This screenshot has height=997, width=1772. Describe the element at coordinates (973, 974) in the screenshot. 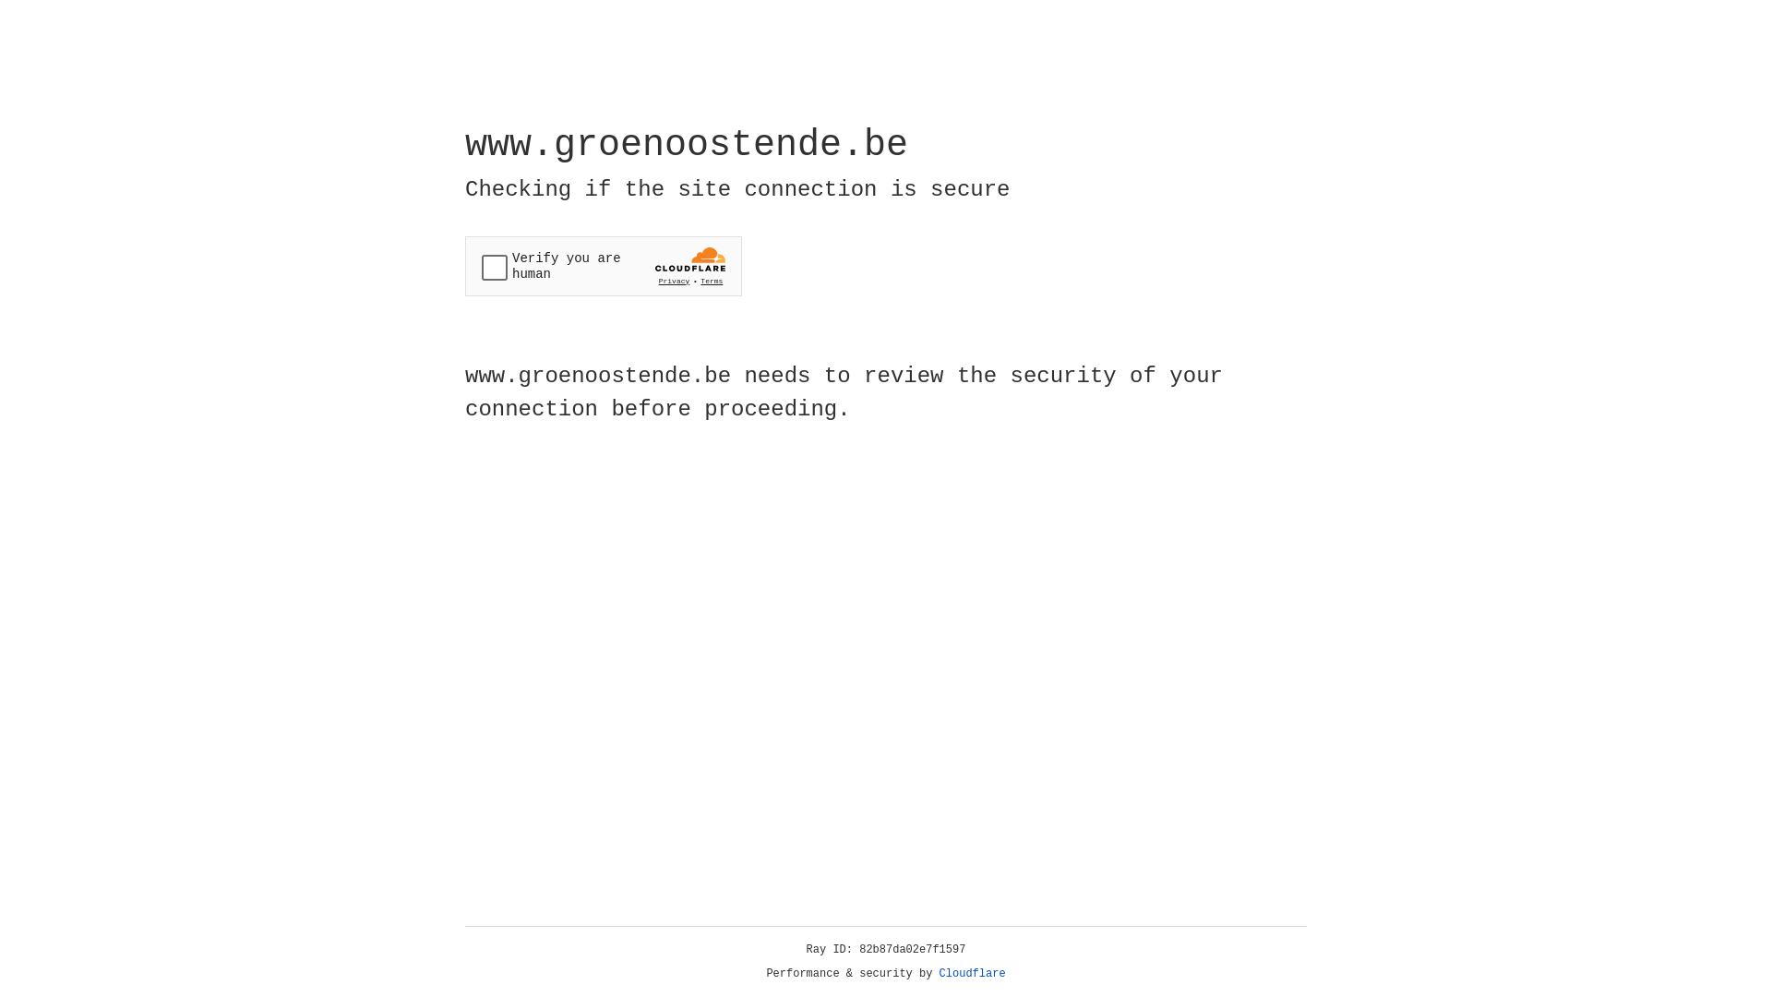

I see `Cloudflare` at that location.